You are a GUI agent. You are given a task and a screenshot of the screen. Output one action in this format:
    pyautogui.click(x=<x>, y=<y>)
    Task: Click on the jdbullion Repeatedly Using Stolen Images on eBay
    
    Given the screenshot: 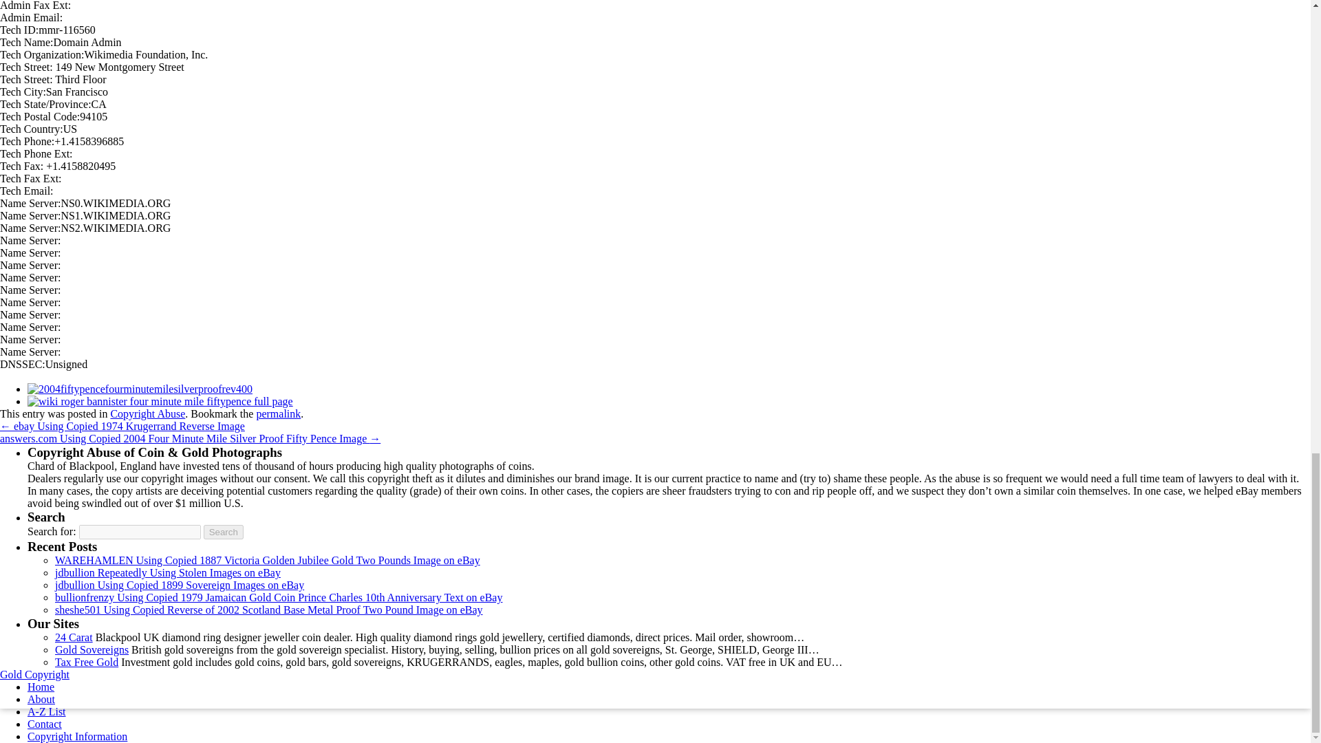 What is the action you would take?
    pyautogui.click(x=168, y=572)
    